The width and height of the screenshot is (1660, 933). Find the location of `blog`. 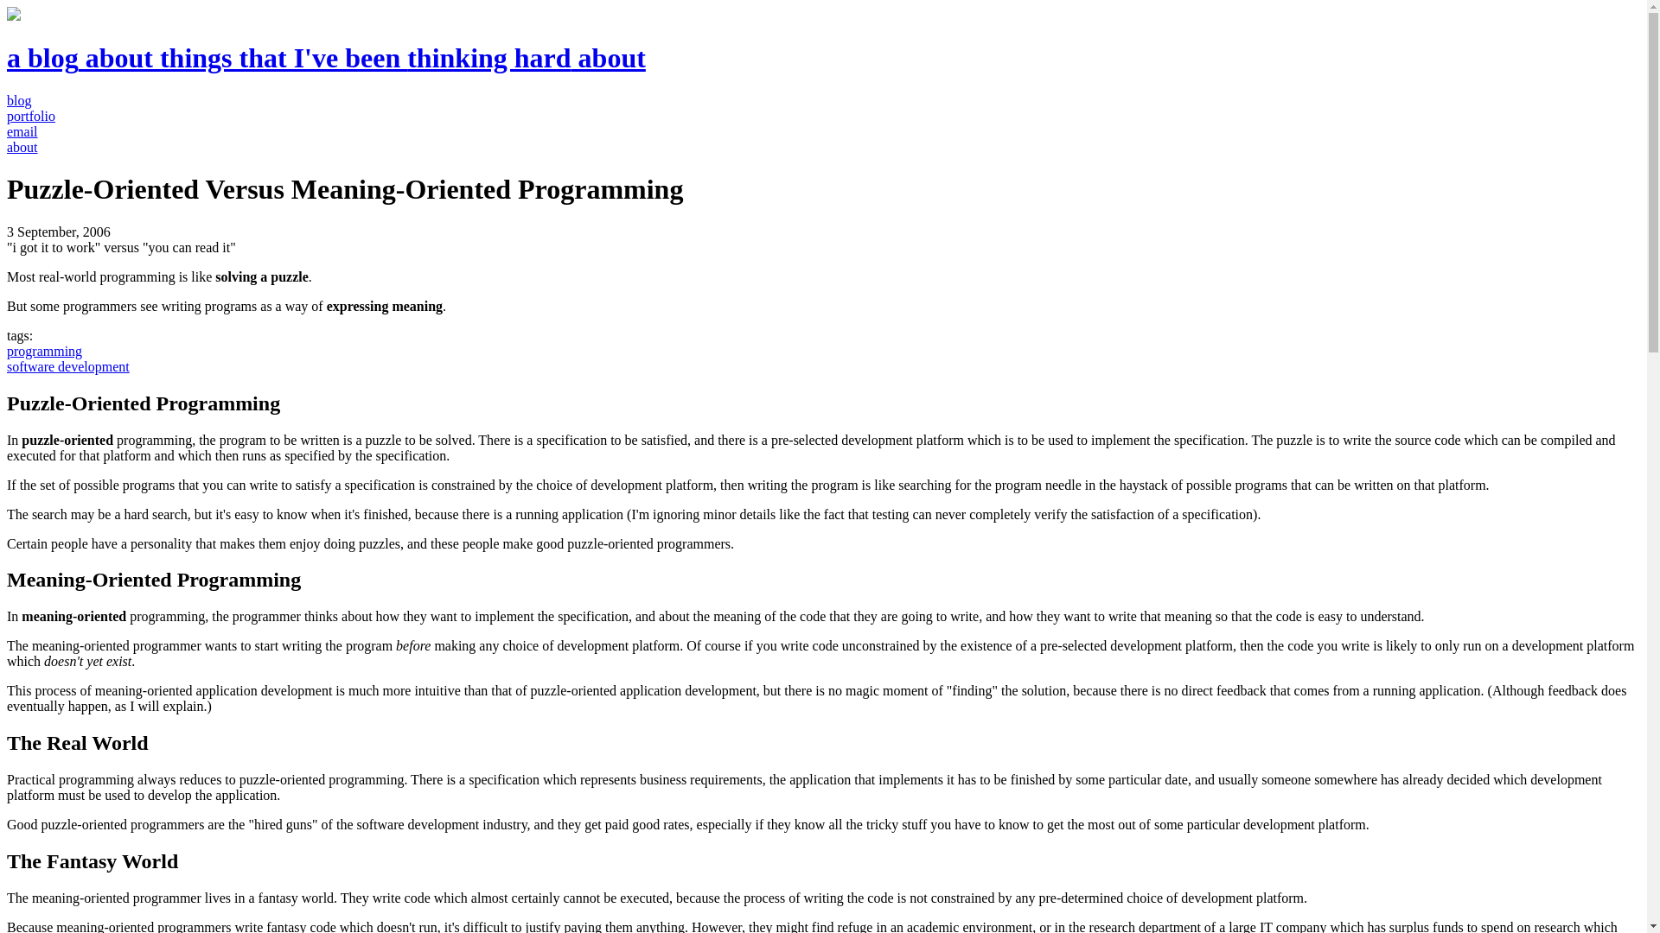

blog is located at coordinates (19, 100).